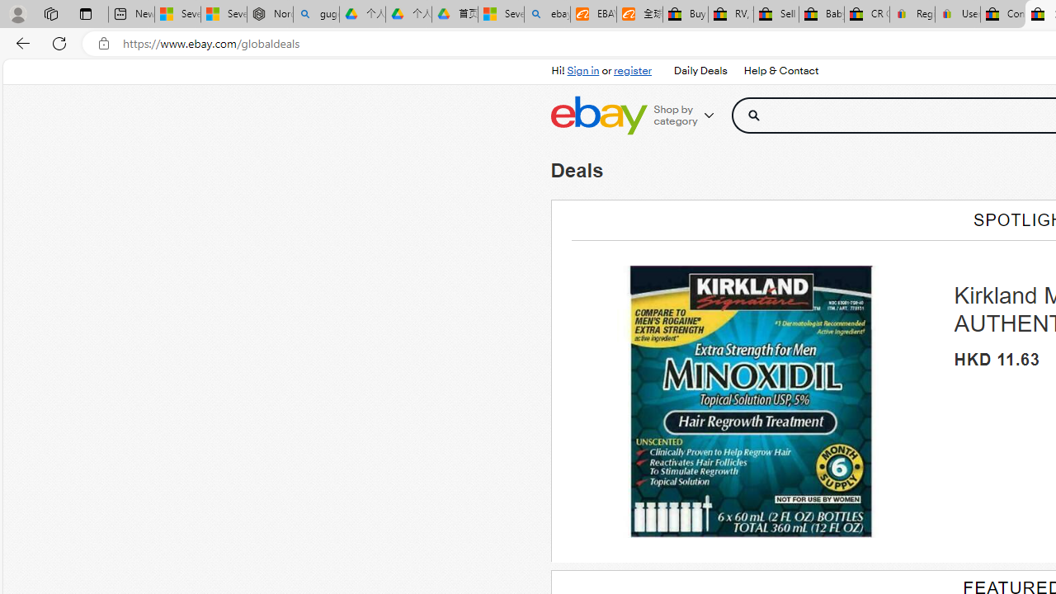 The image size is (1056, 594). What do you see at coordinates (632, 71) in the screenshot?
I see `register` at bounding box center [632, 71].